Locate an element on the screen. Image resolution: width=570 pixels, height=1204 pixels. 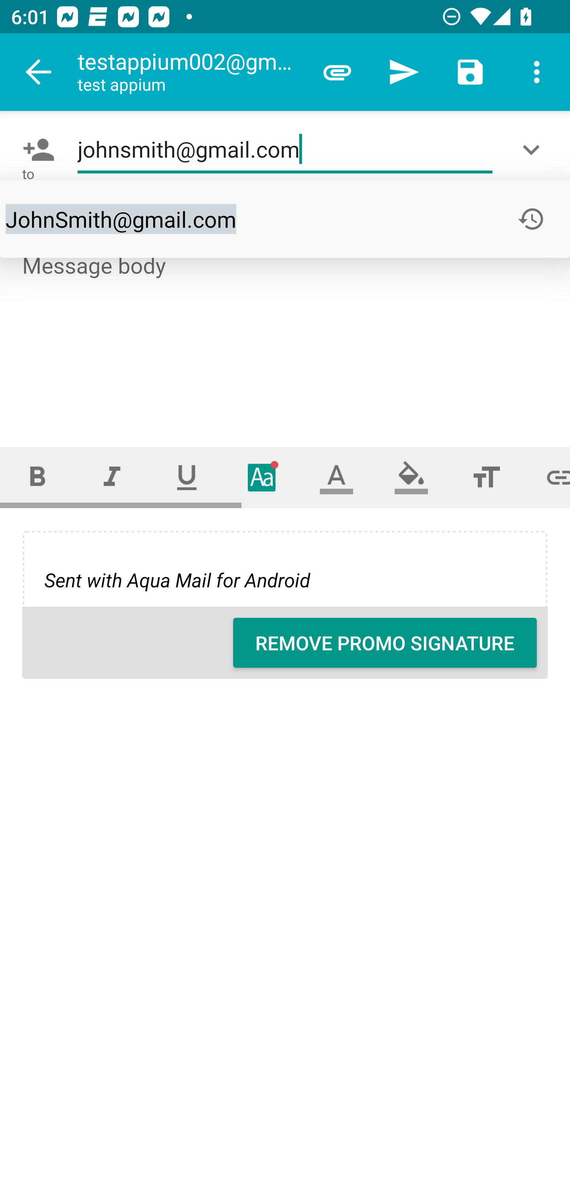
Bold is located at coordinates (37, 477).